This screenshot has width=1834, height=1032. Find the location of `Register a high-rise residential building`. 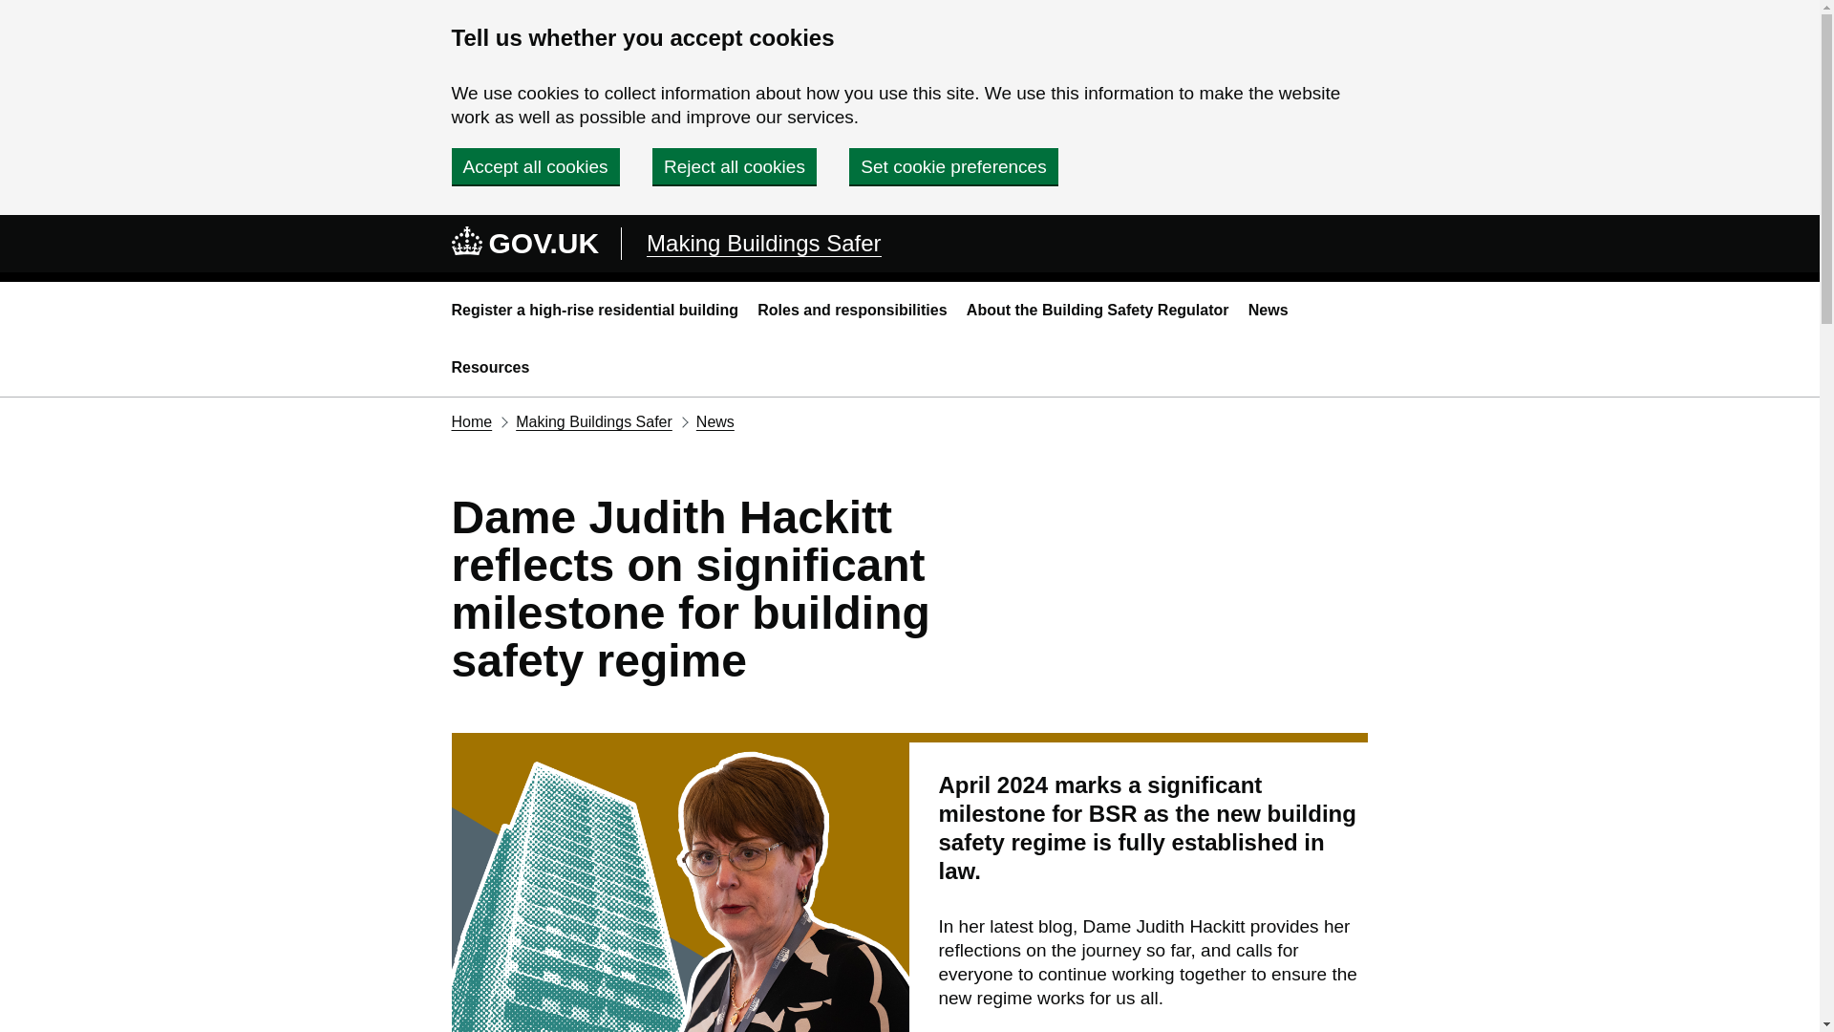

Register a high-rise residential building is located at coordinates (594, 310).